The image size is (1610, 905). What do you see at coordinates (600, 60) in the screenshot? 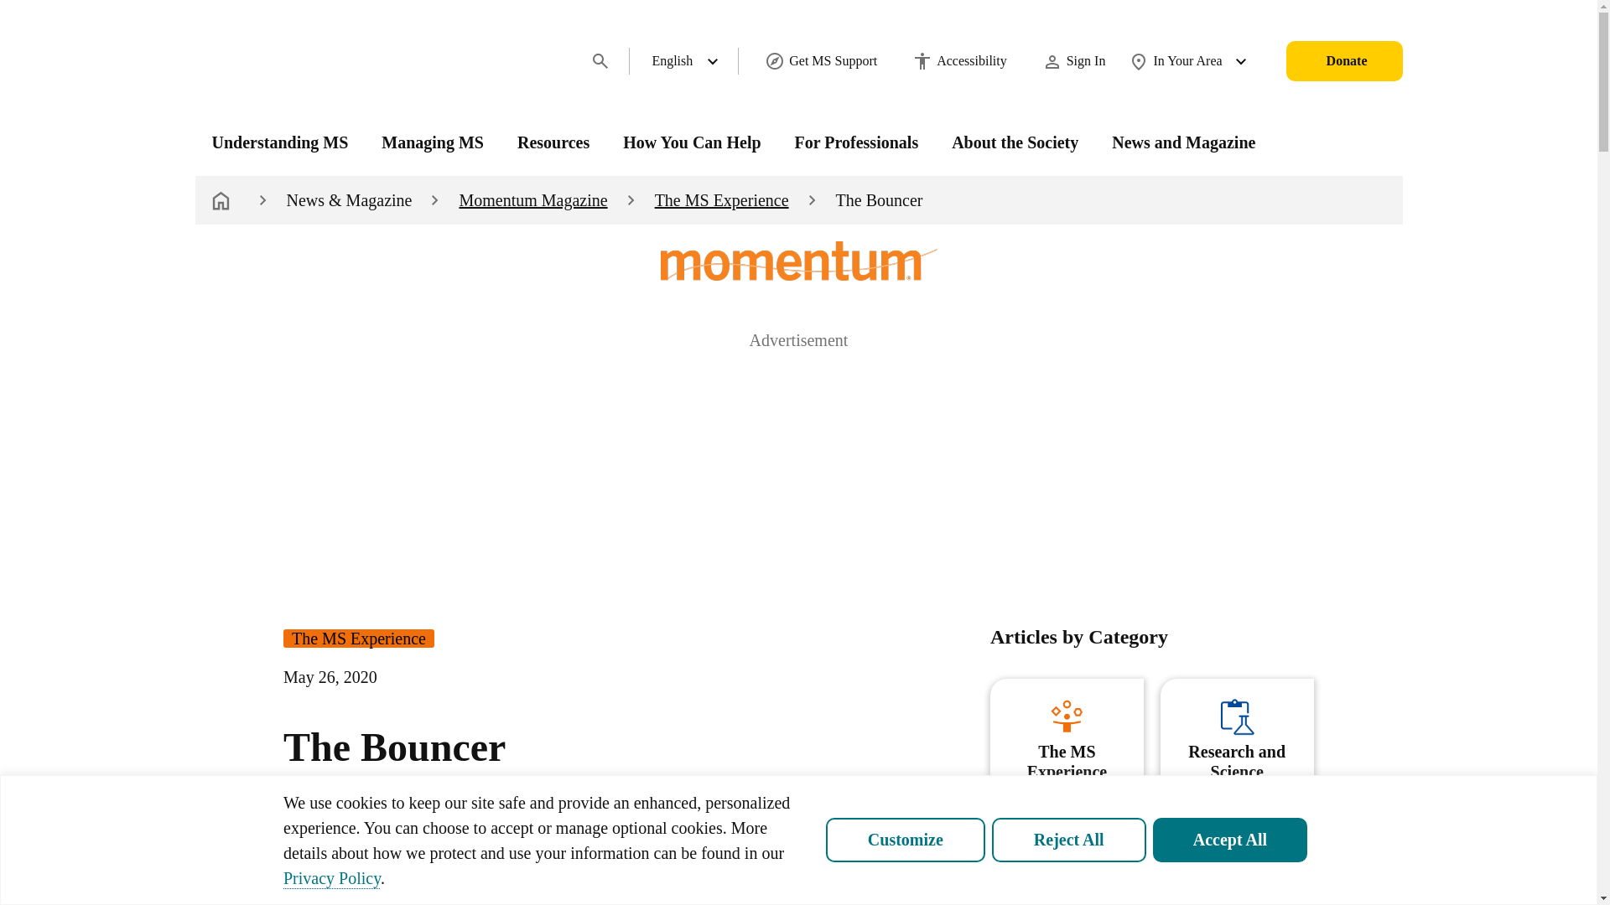
I see `Open search` at bounding box center [600, 60].